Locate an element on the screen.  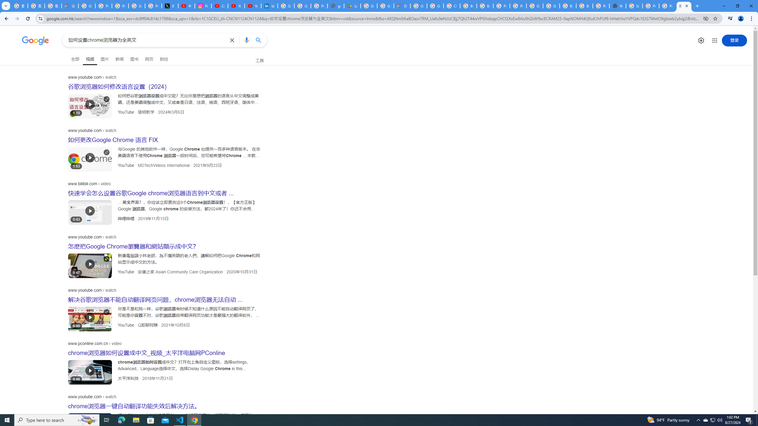
Google Workspace - Specific Terms is located at coordinates (385, 6).